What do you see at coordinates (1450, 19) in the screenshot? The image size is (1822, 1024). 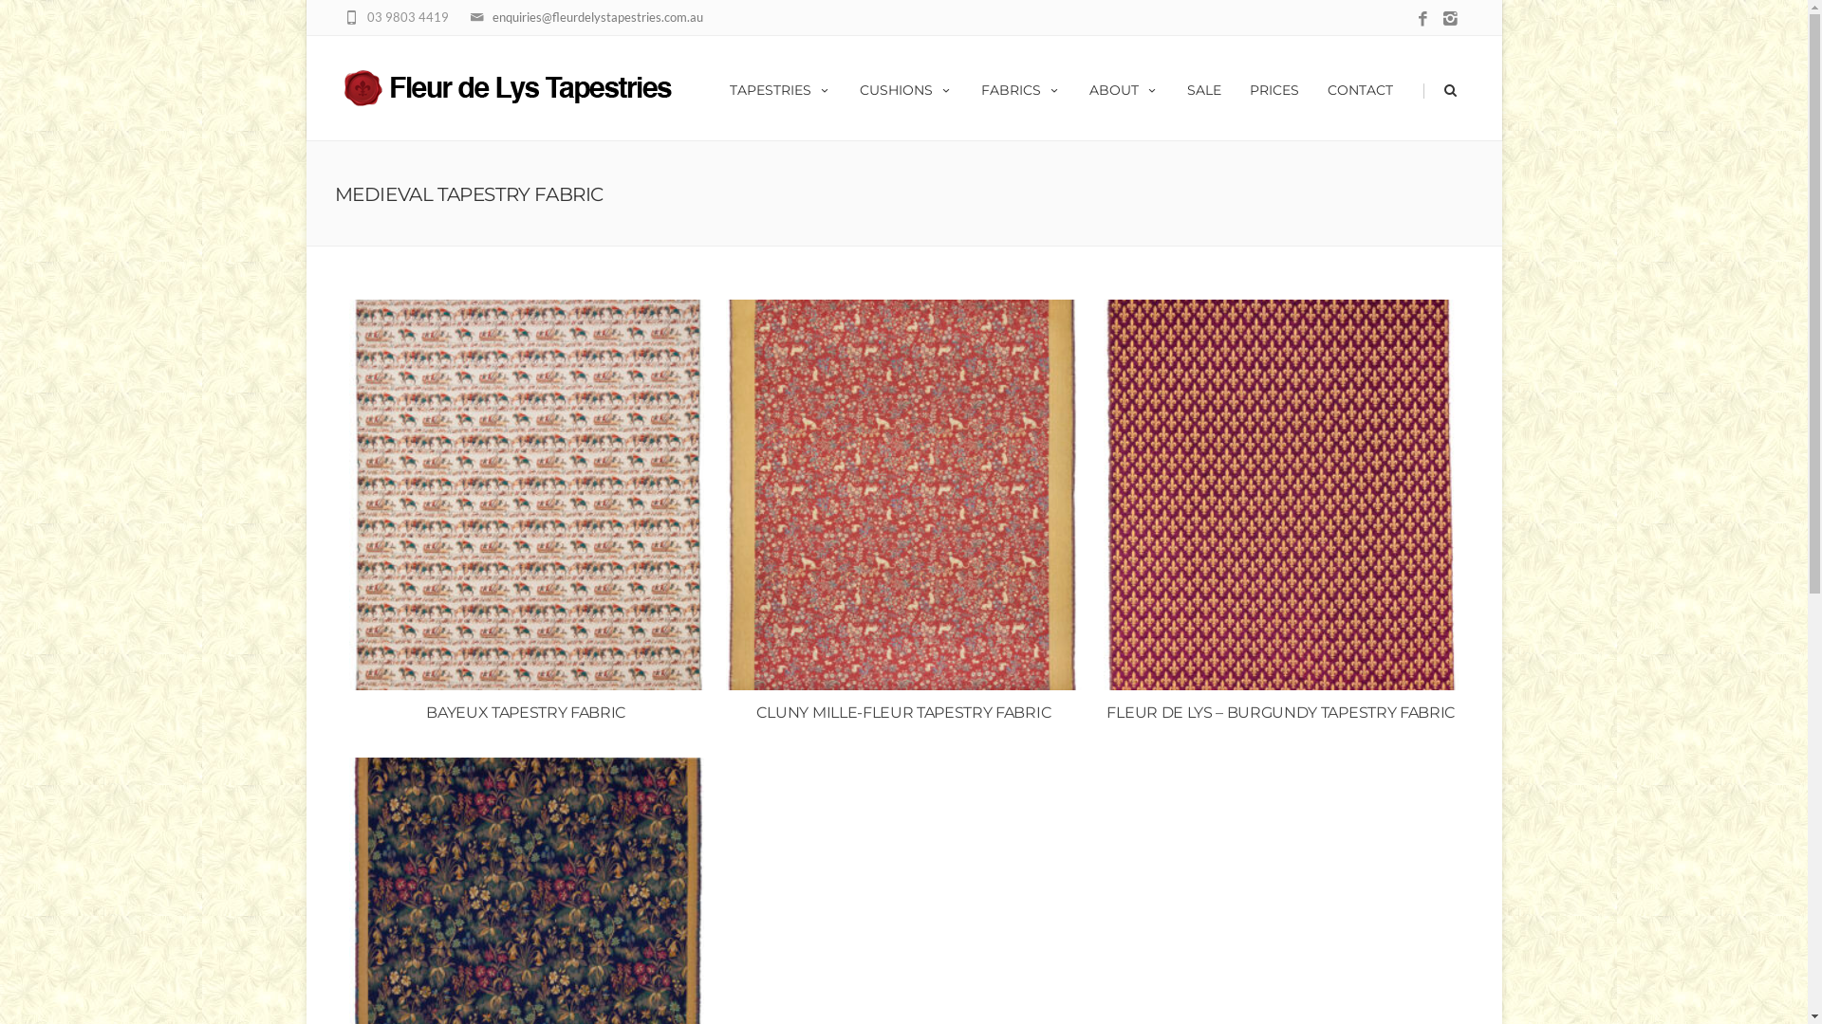 I see `Instagram` at bounding box center [1450, 19].